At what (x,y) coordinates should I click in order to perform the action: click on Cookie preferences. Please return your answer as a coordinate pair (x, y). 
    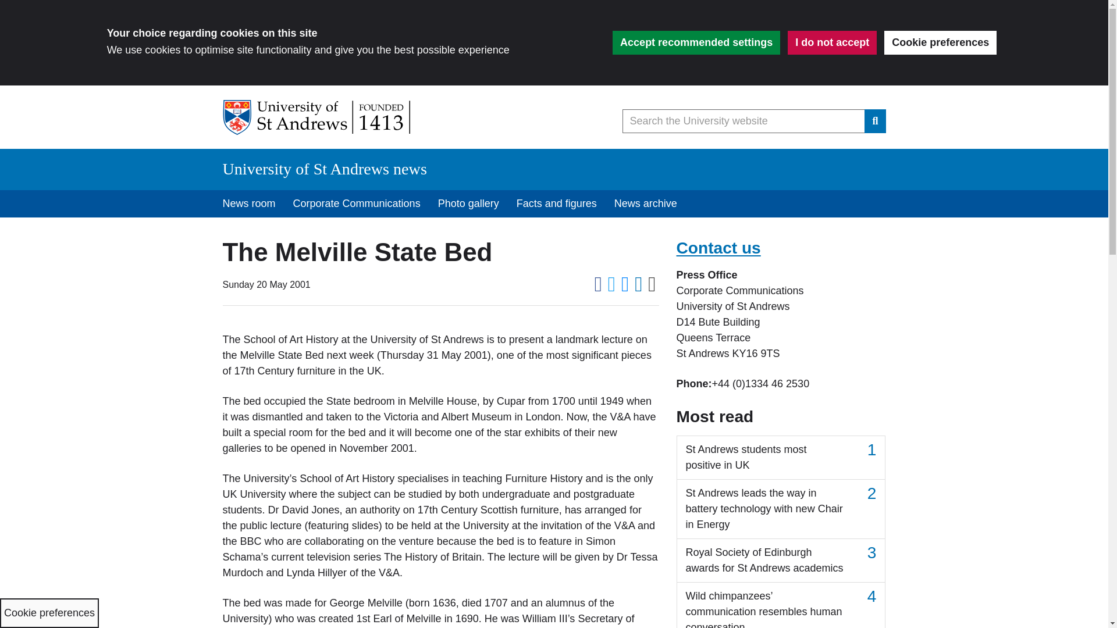
    Looking at the image, I should click on (940, 42).